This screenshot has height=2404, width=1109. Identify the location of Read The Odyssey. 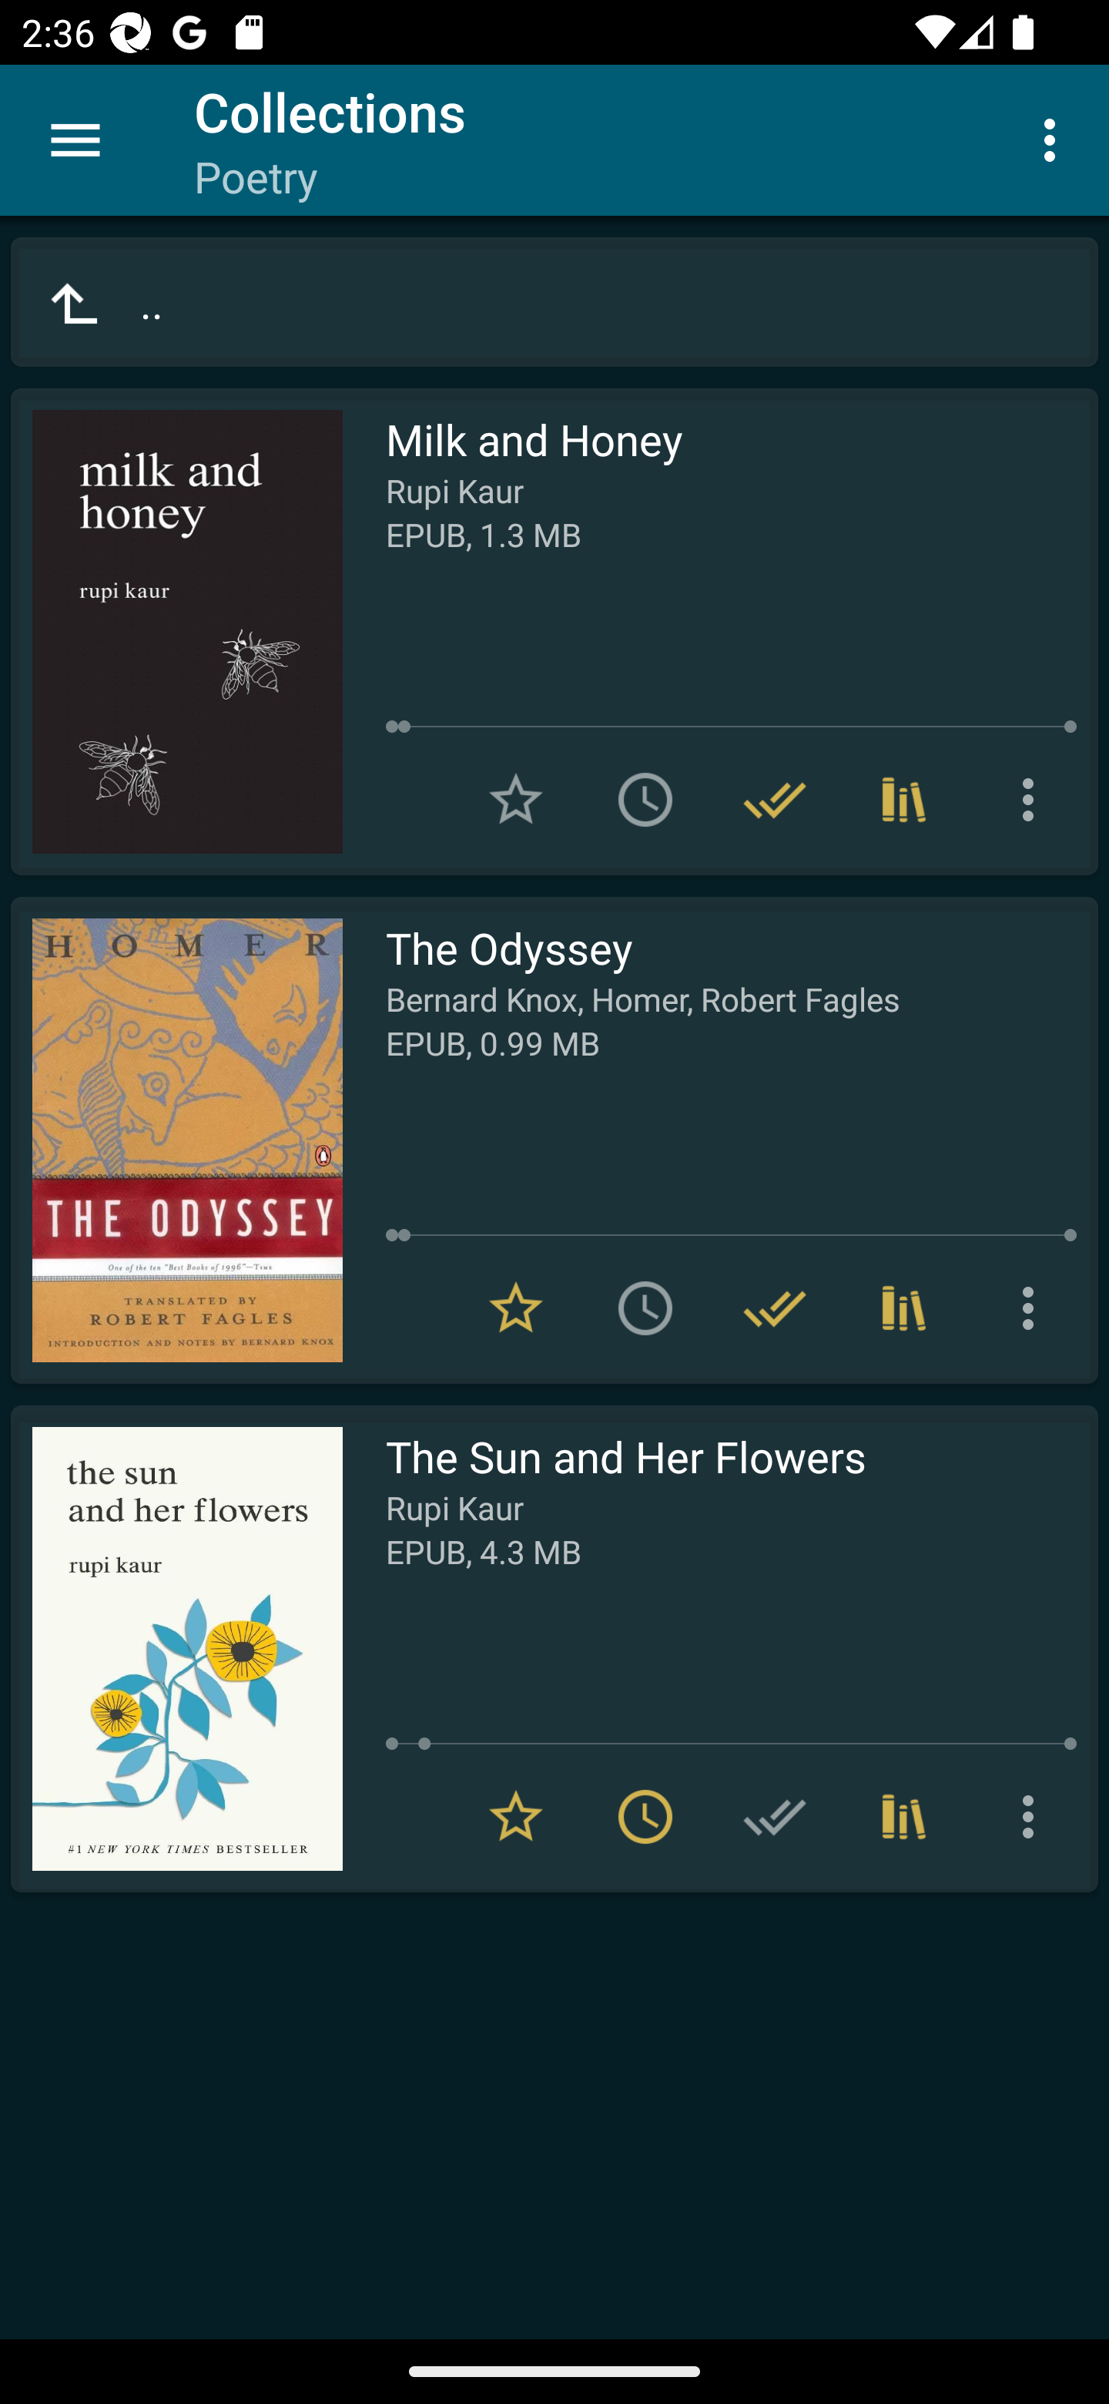
(176, 1140).